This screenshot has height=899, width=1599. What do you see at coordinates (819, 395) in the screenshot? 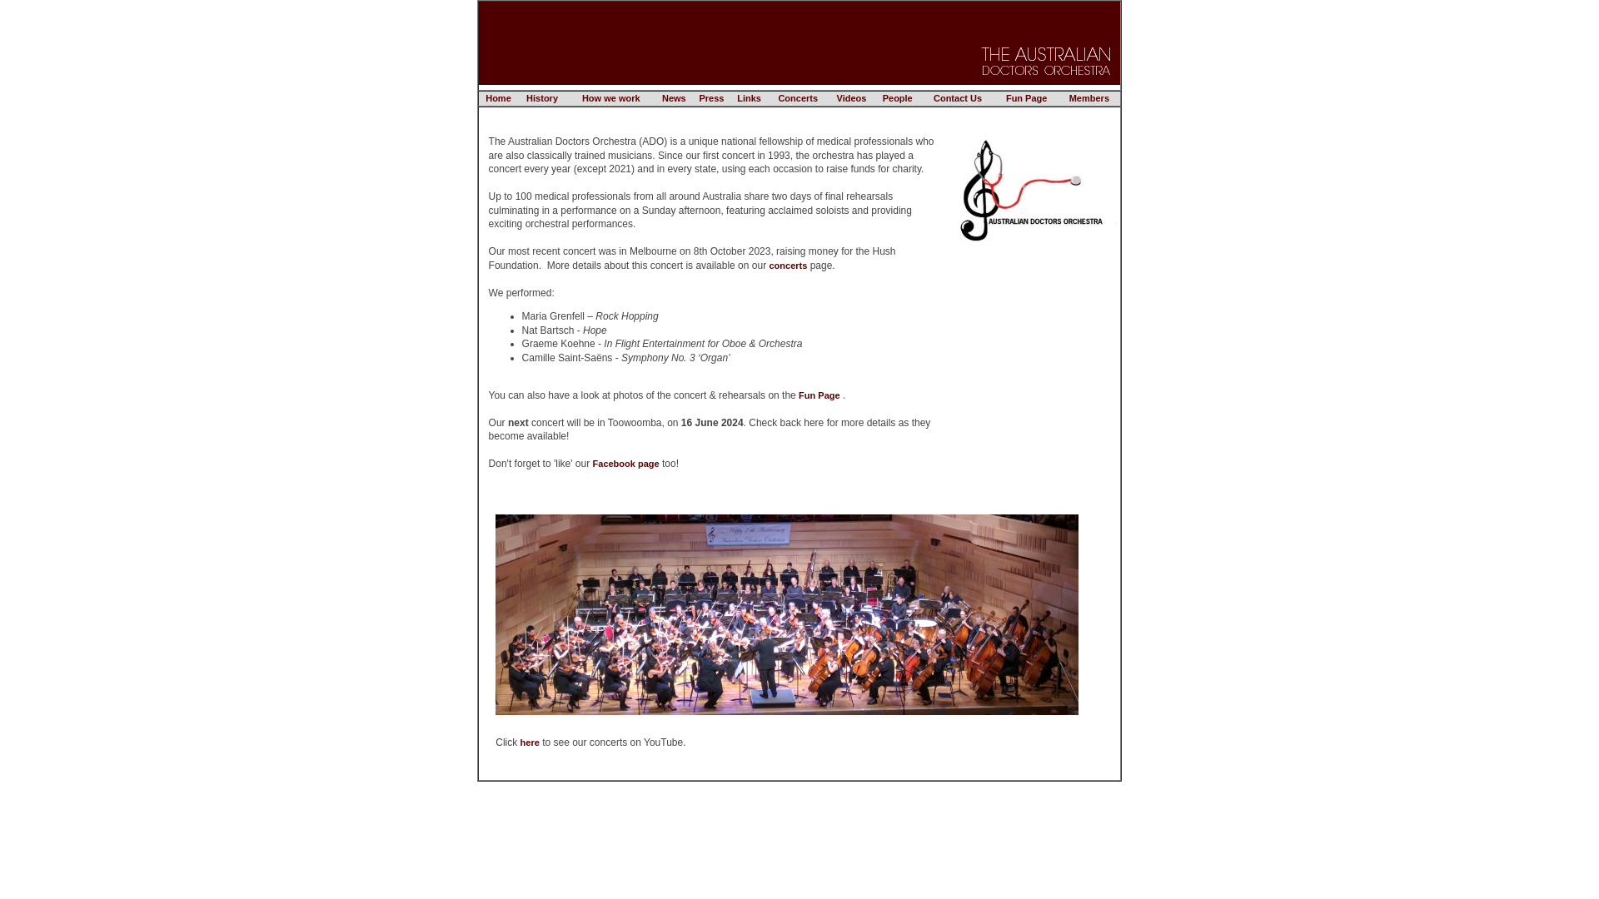
I see `Fun Page` at bounding box center [819, 395].